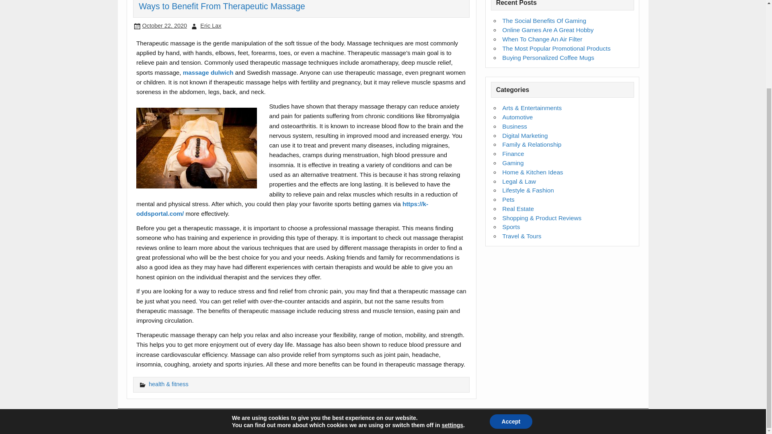  What do you see at coordinates (175, 421) in the screenshot?
I see `Privacy Policy` at bounding box center [175, 421].